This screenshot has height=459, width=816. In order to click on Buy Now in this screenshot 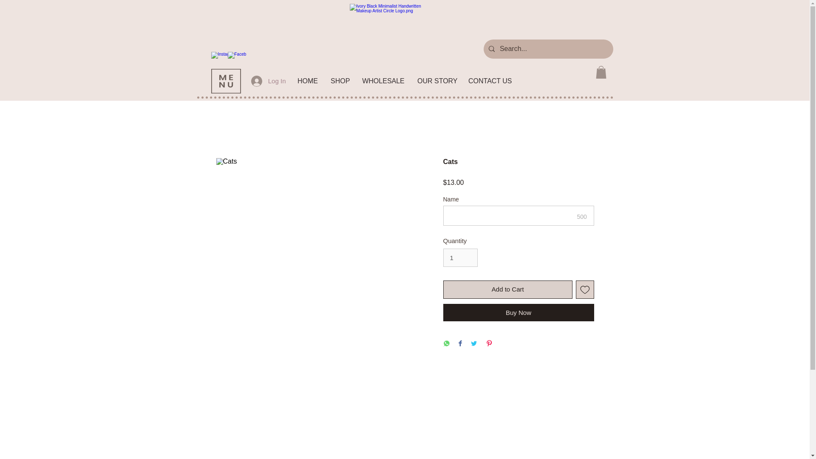, I will do `click(518, 312)`.